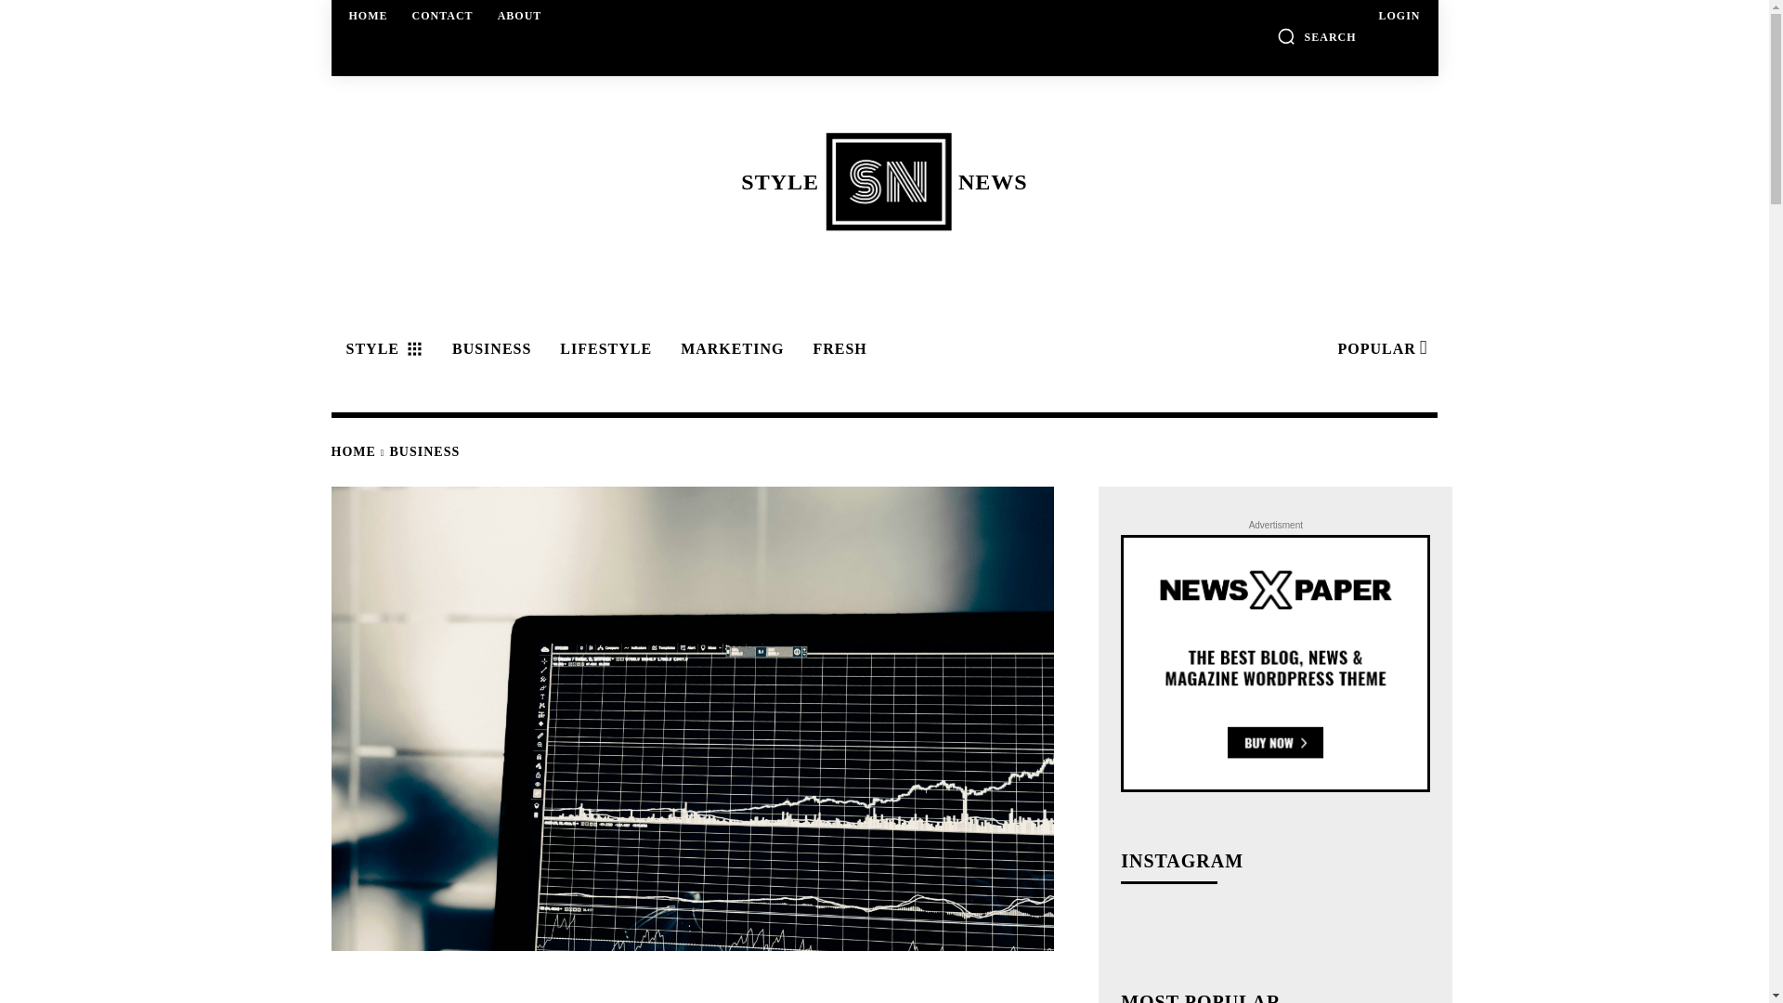 This screenshot has width=1783, height=1003. What do you see at coordinates (1317, 35) in the screenshot?
I see `SEARCH` at bounding box center [1317, 35].